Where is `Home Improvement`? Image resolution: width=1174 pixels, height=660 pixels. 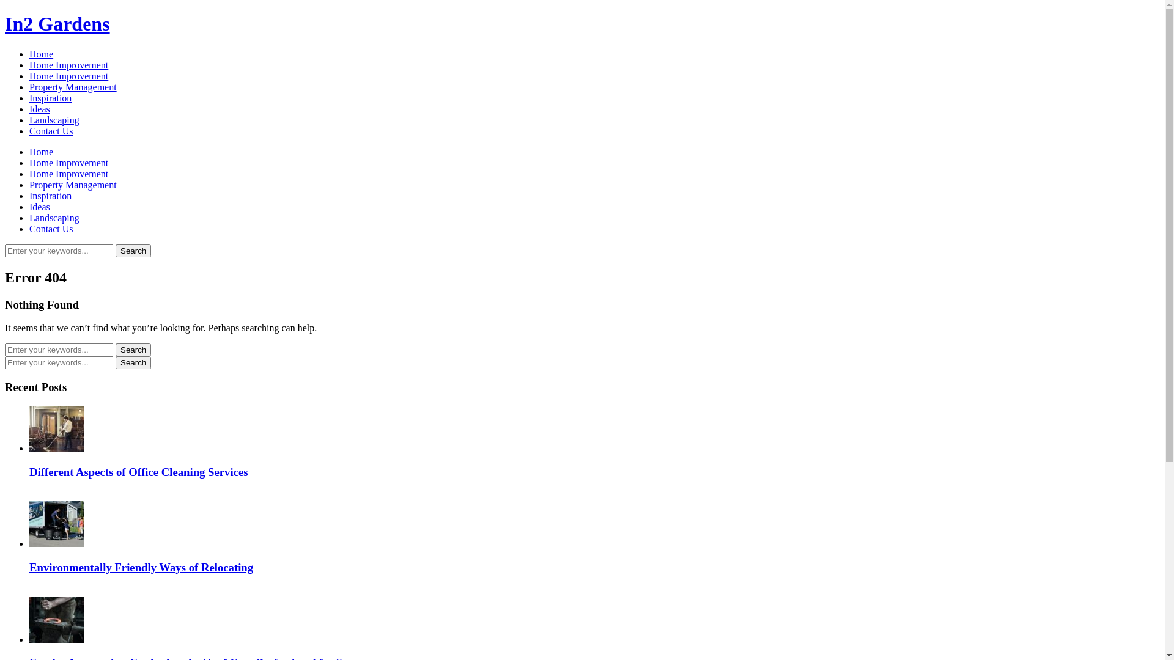 Home Improvement is located at coordinates (68, 174).